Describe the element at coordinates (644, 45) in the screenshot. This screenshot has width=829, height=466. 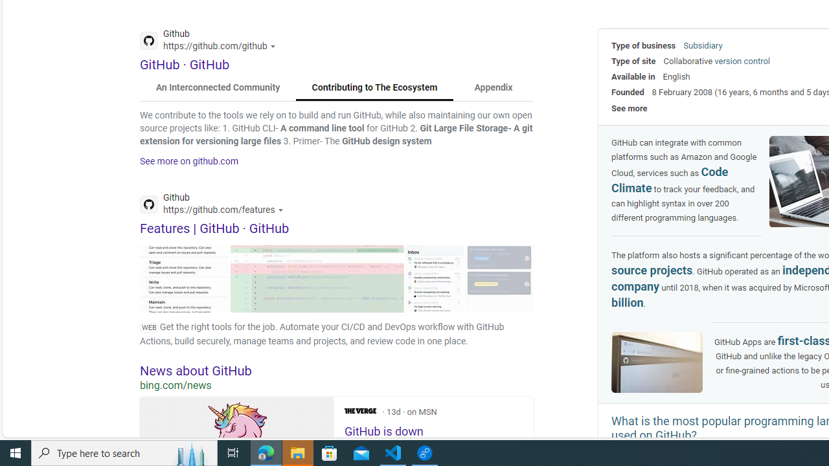
I see `Type of business` at that location.